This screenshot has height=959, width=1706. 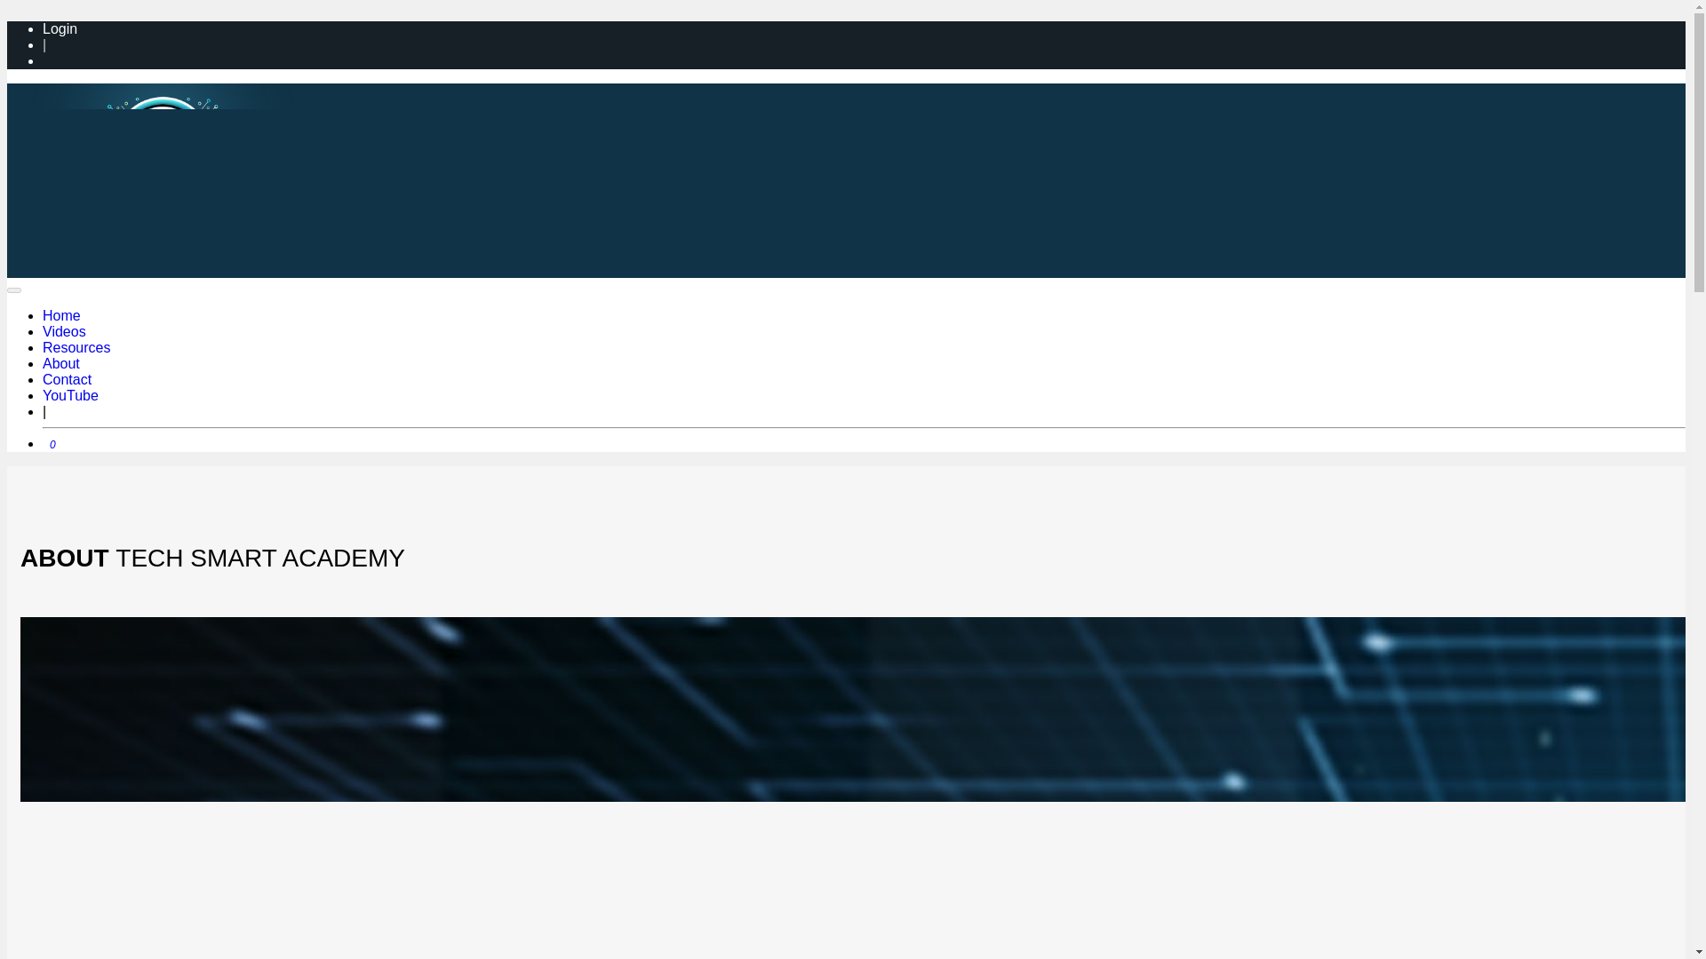 I want to click on Videos, so click(x=64, y=332).